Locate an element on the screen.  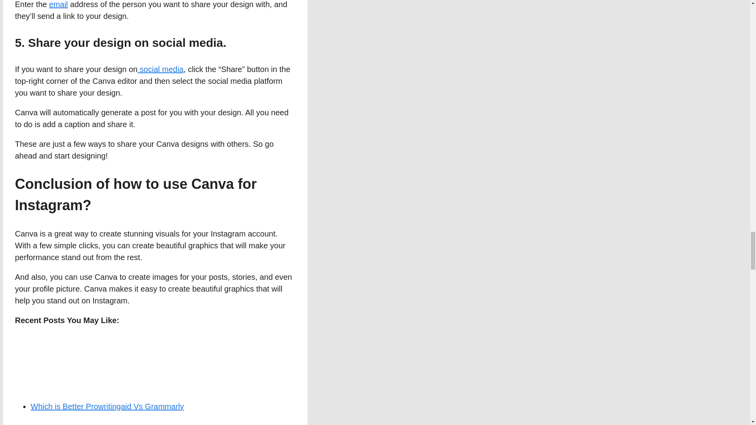
social media is located at coordinates (161, 69).